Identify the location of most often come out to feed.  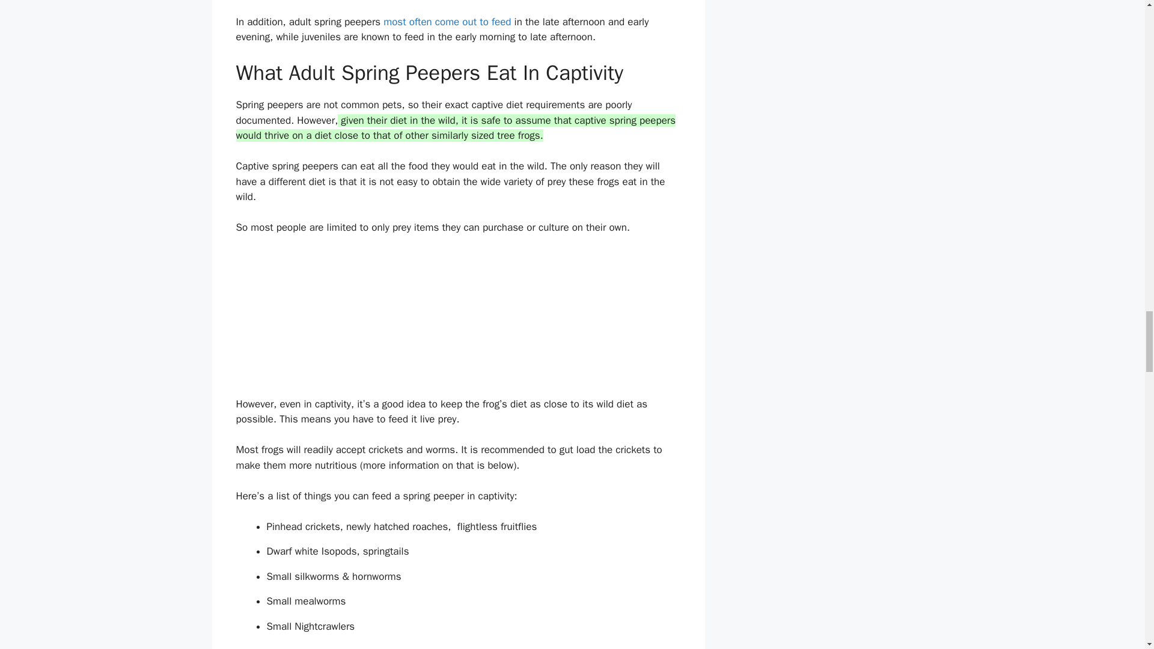
(447, 22).